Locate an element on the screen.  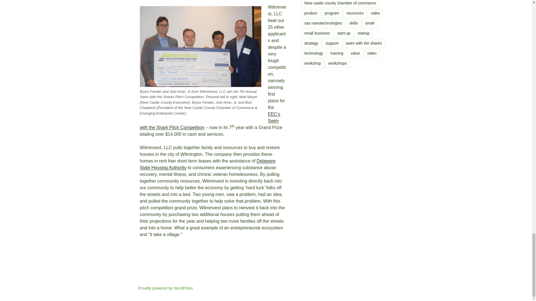
Delaware State Housing Authority is located at coordinates (207, 164).